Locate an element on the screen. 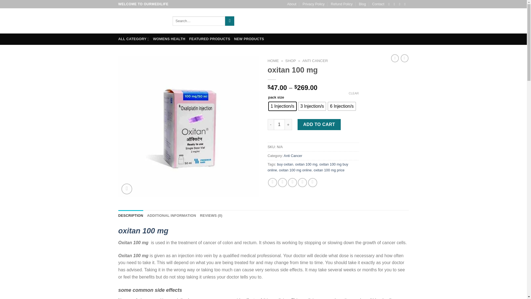 This screenshot has width=531, height=299. Share on Facebook is located at coordinates (273, 182).